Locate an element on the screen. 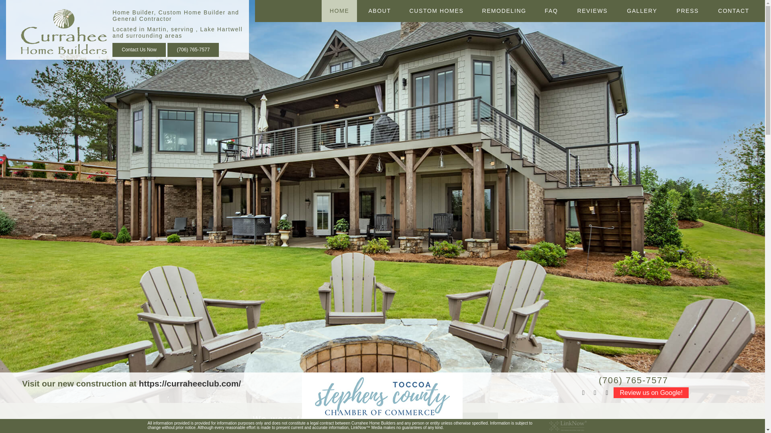 Image resolution: width=771 pixels, height=433 pixels. FAQ is located at coordinates (551, 11).